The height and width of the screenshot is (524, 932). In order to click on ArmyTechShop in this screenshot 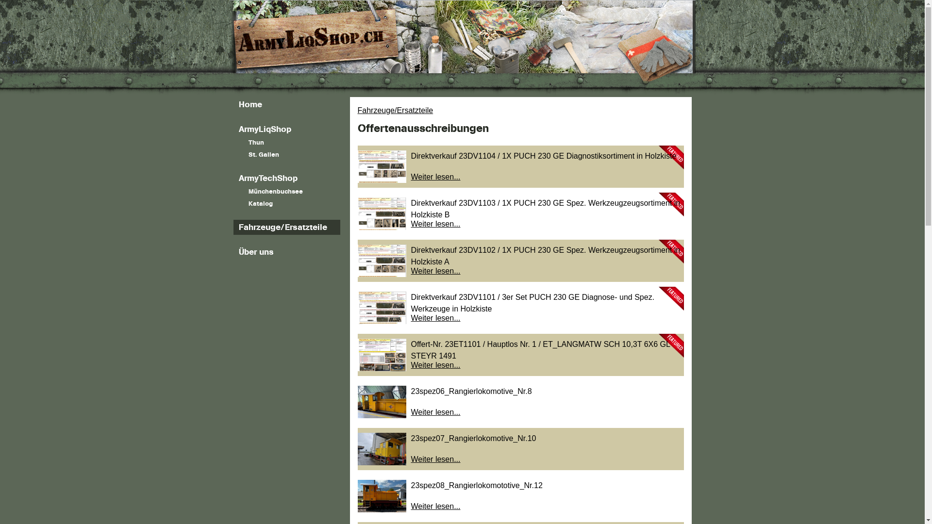, I will do `click(286, 179)`.